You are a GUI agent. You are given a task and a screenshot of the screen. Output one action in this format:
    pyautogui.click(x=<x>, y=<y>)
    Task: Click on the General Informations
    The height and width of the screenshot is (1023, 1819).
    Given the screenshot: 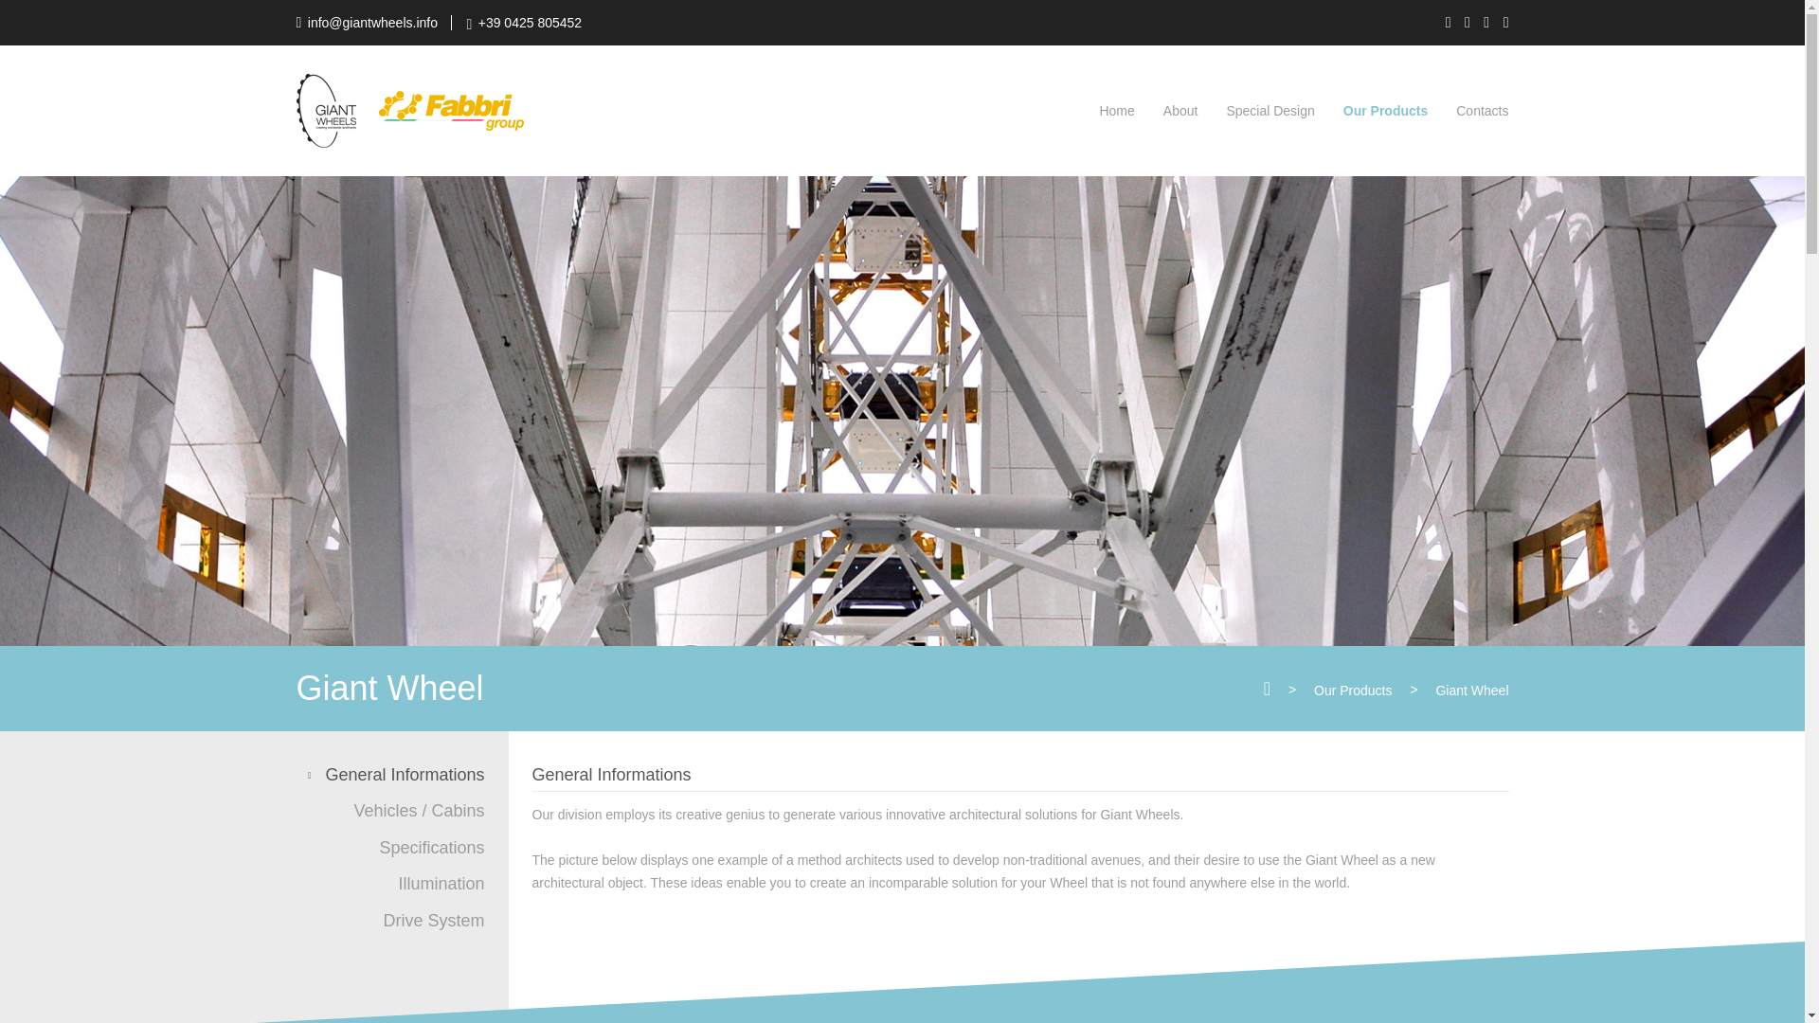 What is the action you would take?
    pyautogui.click(x=396, y=775)
    